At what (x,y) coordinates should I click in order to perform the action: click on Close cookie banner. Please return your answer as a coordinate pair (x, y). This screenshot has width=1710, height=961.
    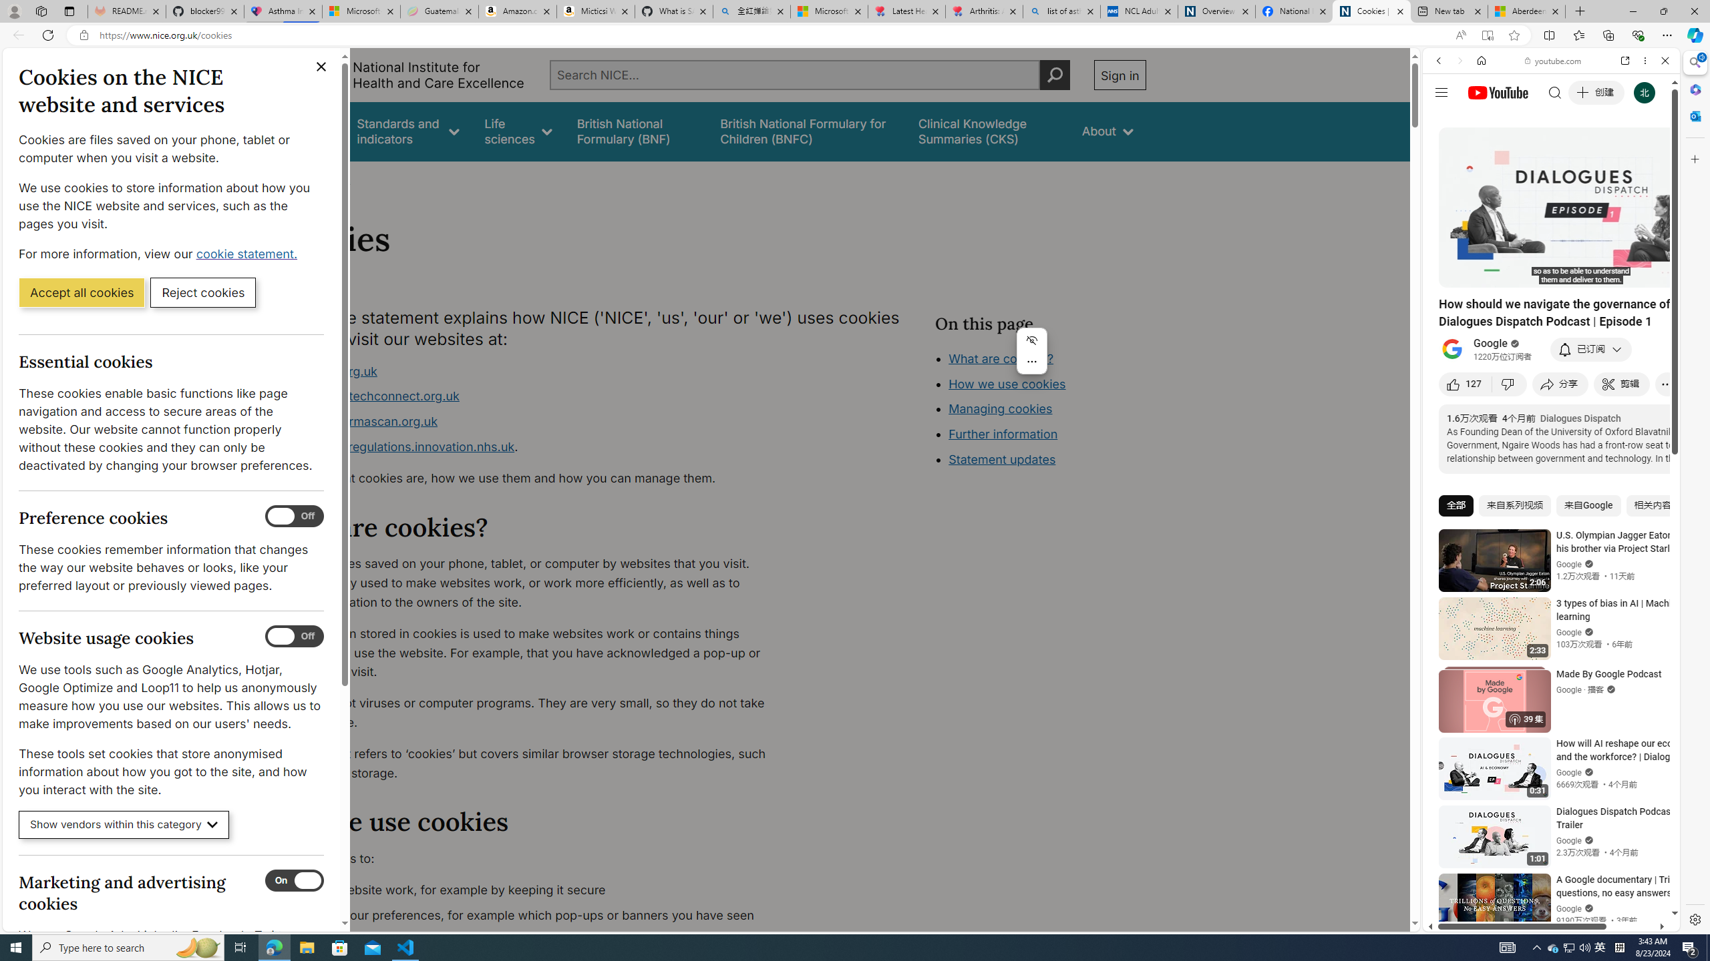
    Looking at the image, I should click on (321, 67).